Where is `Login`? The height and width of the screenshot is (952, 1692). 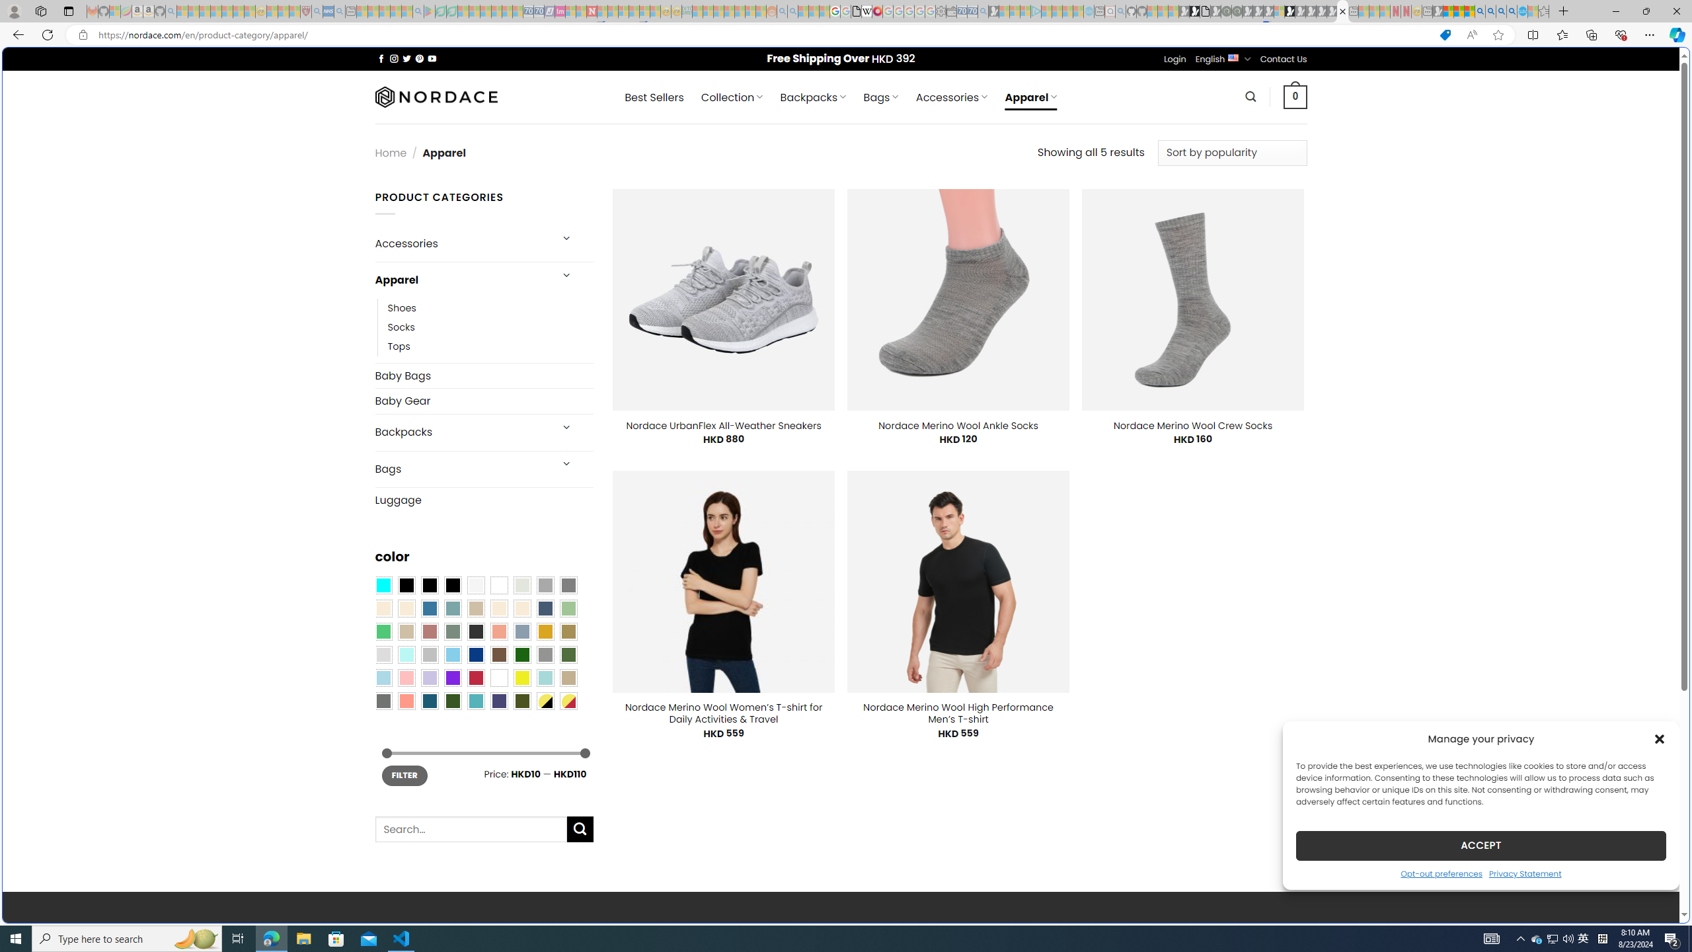 Login is located at coordinates (1175, 59).